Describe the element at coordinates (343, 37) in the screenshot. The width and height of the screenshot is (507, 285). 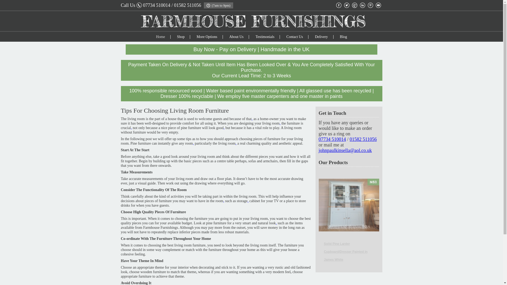
I see `Blog` at that location.